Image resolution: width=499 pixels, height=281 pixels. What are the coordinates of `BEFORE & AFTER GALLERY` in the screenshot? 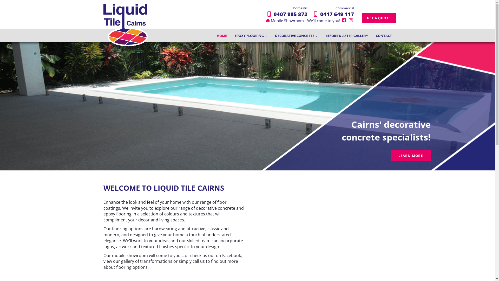 It's located at (346, 36).